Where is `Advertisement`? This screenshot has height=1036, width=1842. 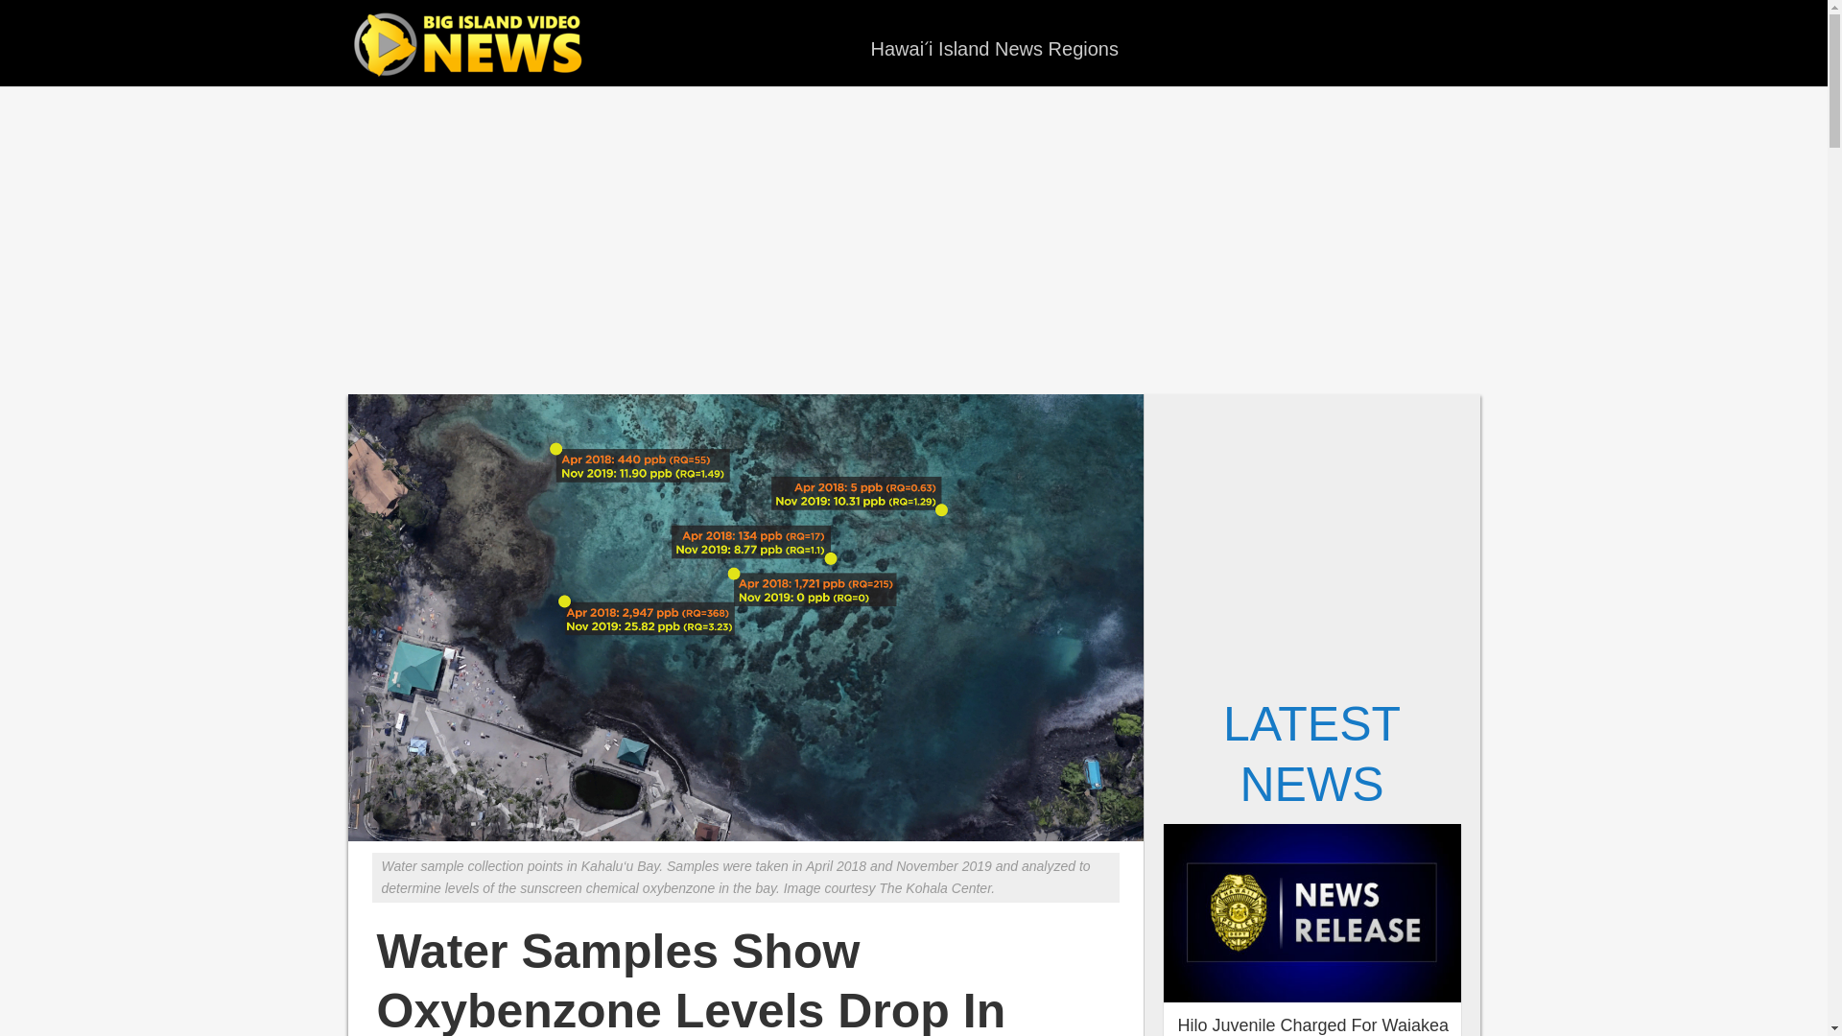
Advertisement is located at coordinates (912, 240).